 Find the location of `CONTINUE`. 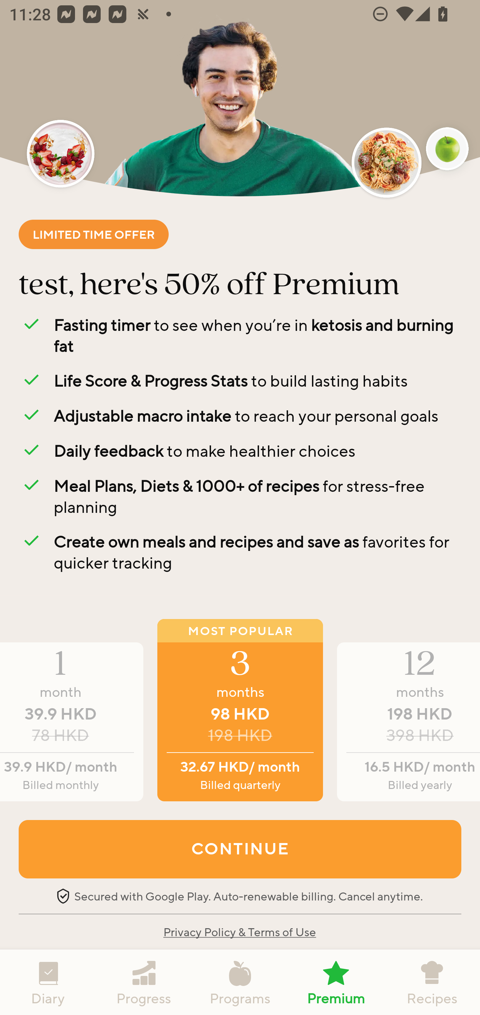

CONTINUE is located at coordinates (240, 849).